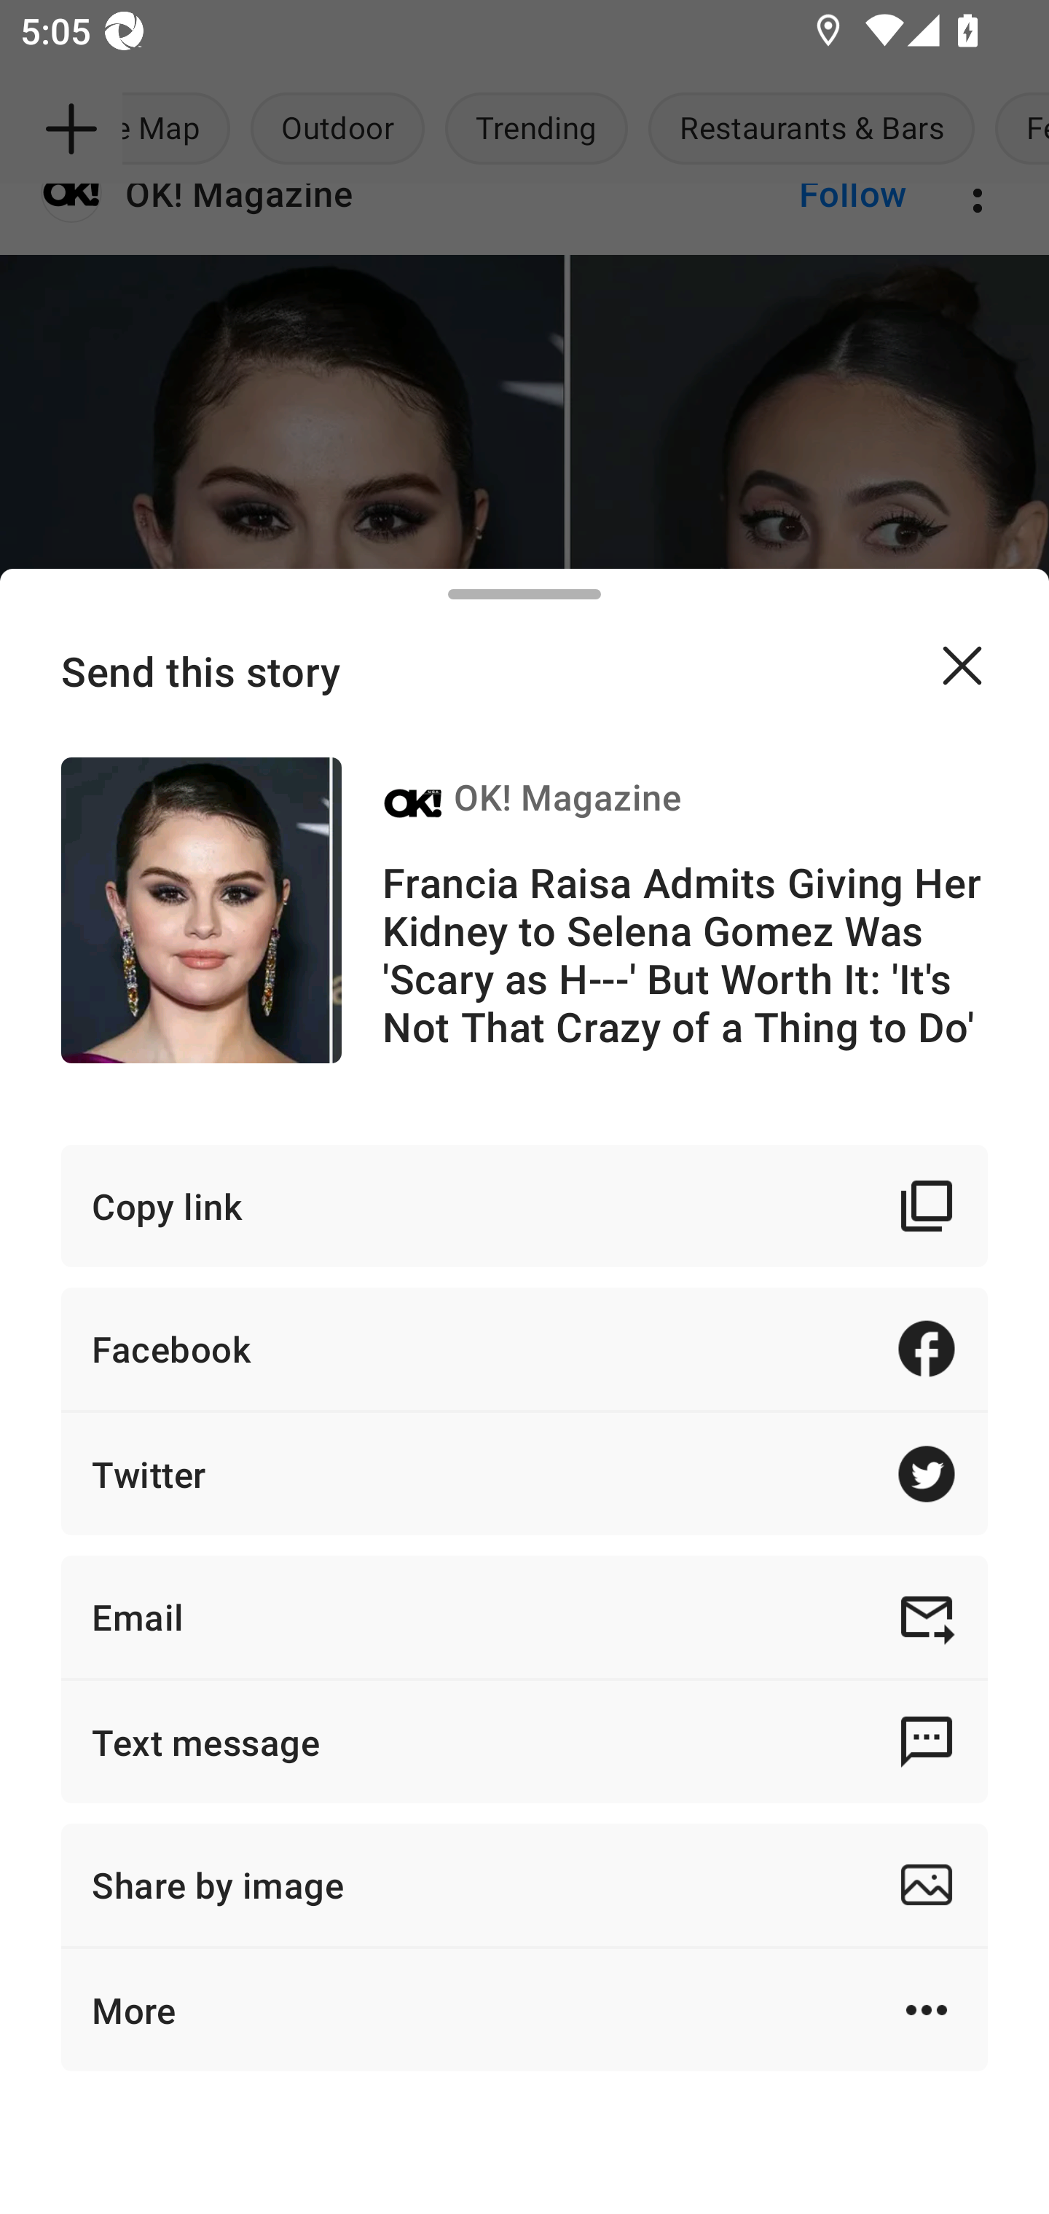 This screenshot has width=1049, height=2214. What do you see at coordinates (524, 1617) in the screenshot?
I see `Email` at bounding box center [524, 1617].